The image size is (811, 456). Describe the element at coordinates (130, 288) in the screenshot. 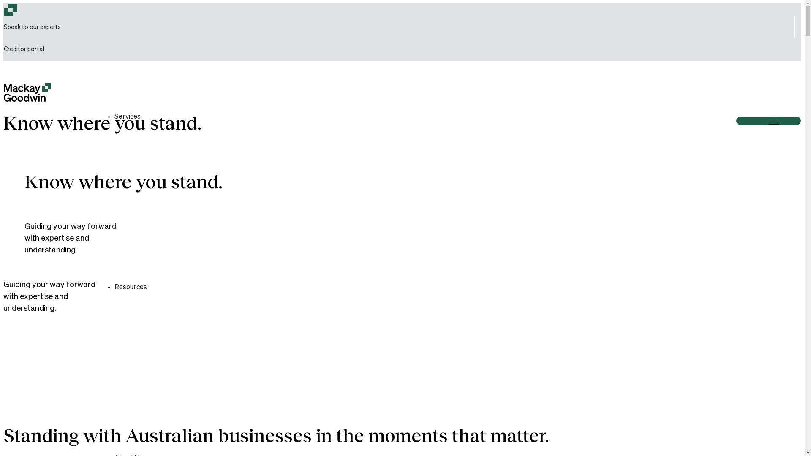

I see `Resources` at that location.